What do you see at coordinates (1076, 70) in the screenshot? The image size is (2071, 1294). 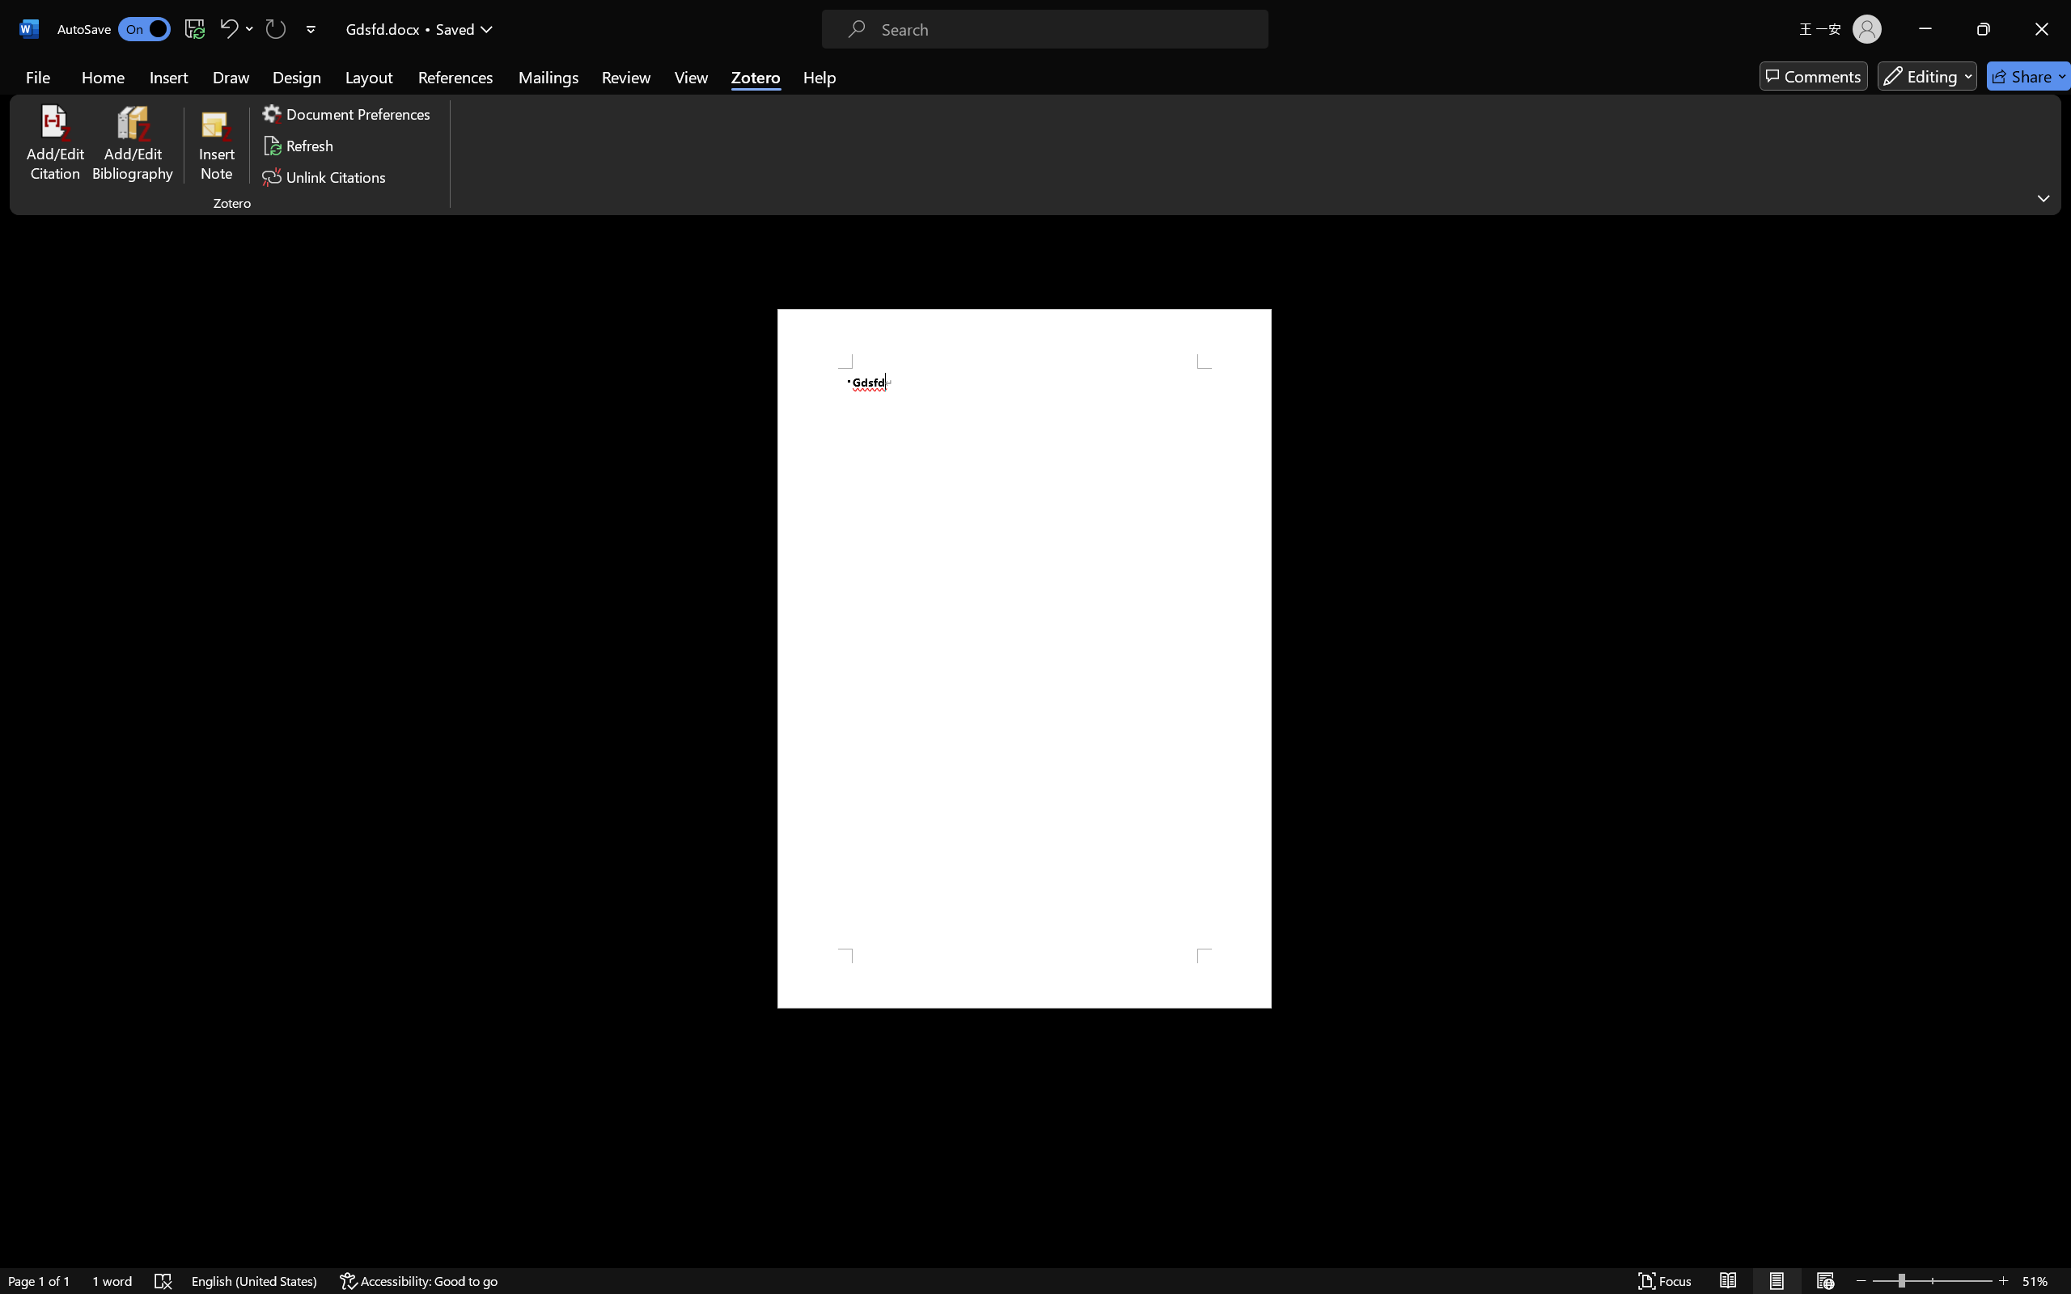 I see `Find...` at bounding box center [1076, 70].